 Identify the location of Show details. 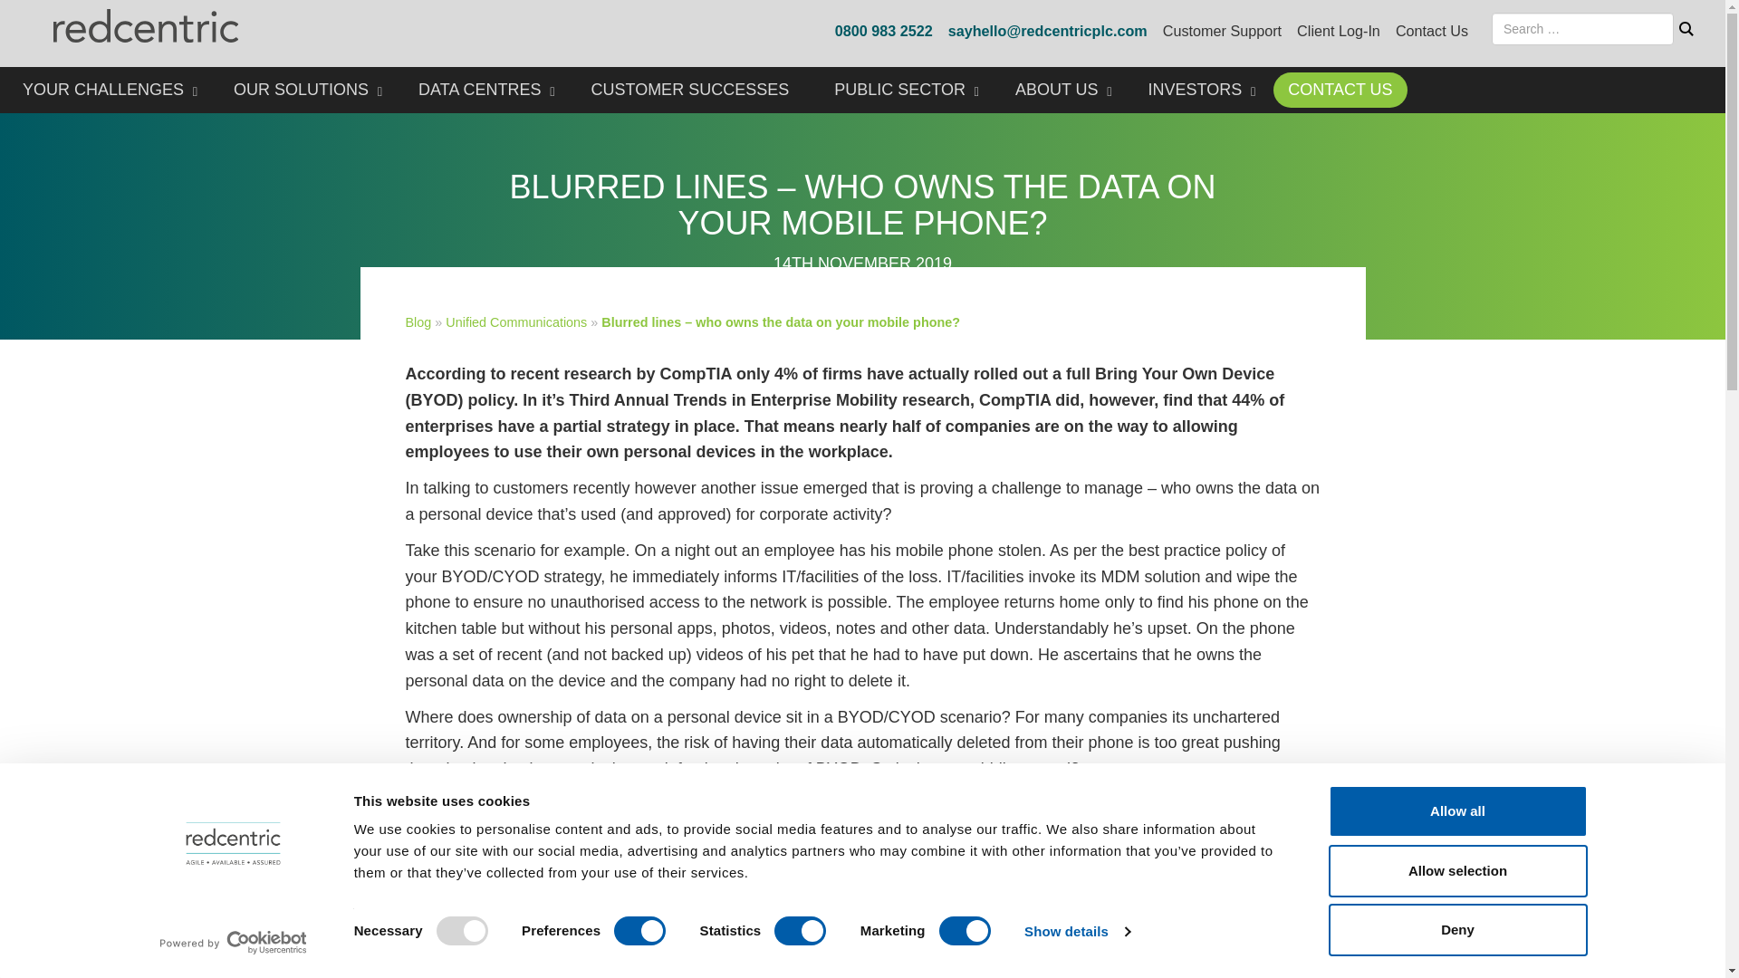
(1076, 932).